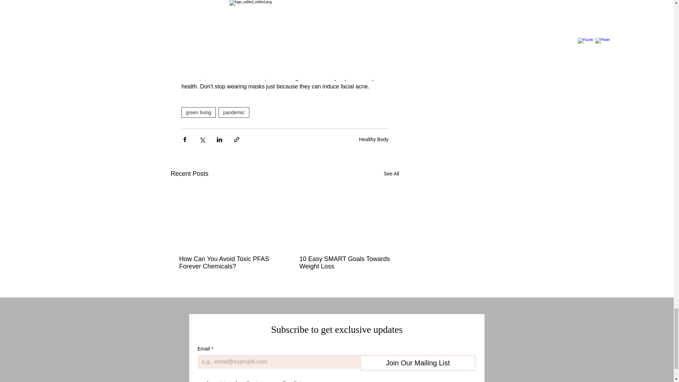 Image resolution: width=679 pixels, height=382 pixels. Describe the element at coordinates (198, 112) in the screenshot. I see `green living` at that location.